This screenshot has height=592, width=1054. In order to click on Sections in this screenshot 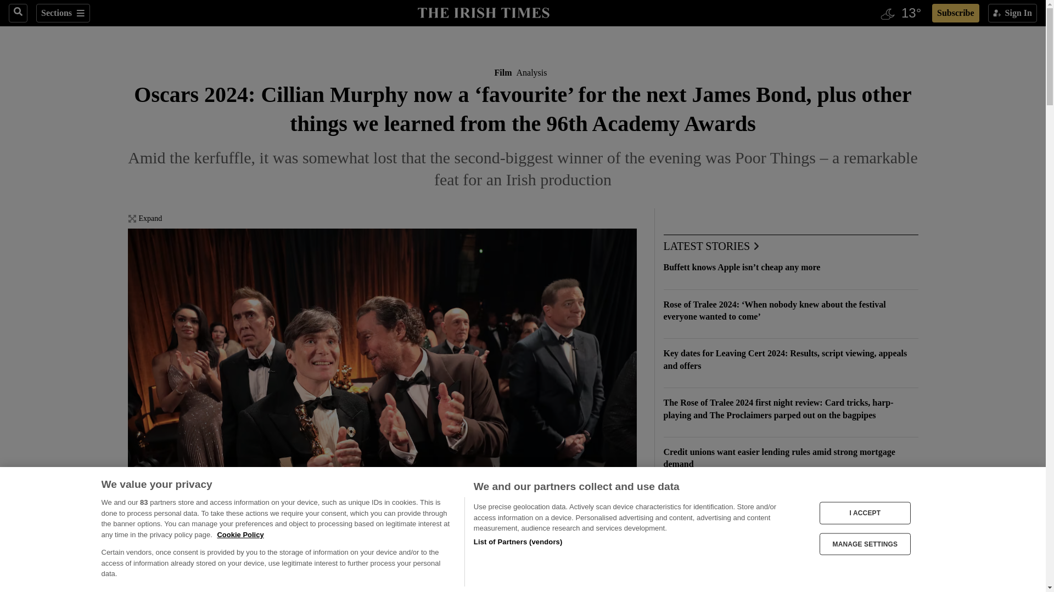, I will do `click(63, 13)`.